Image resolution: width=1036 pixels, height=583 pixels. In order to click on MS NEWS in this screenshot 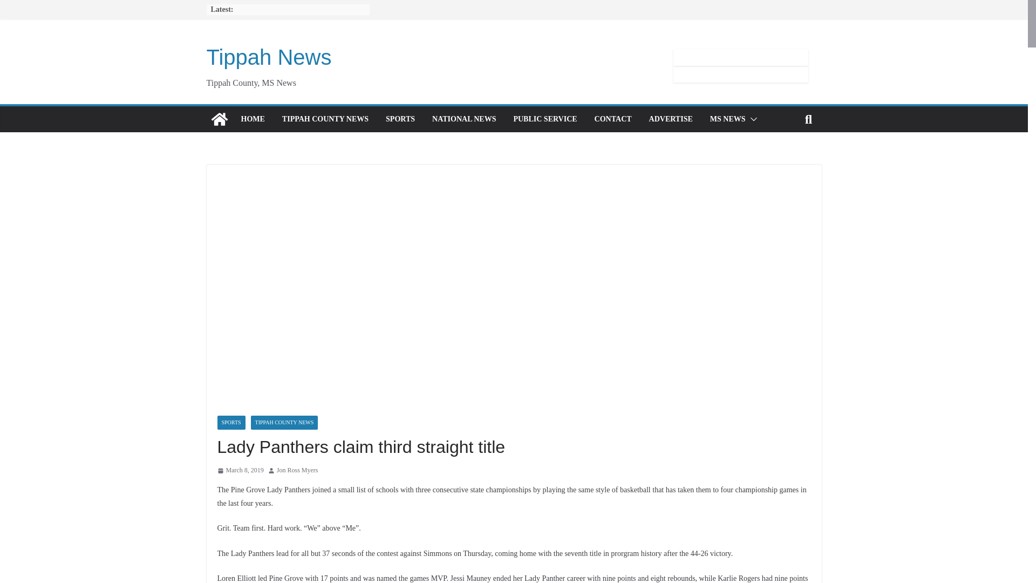, I will do `click(727, 119)`.